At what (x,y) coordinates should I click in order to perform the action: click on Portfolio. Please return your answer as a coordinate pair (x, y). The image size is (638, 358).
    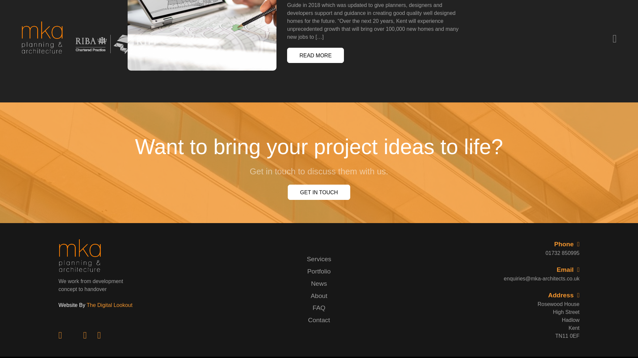
    Looking at the image, I should click on (319, 271).